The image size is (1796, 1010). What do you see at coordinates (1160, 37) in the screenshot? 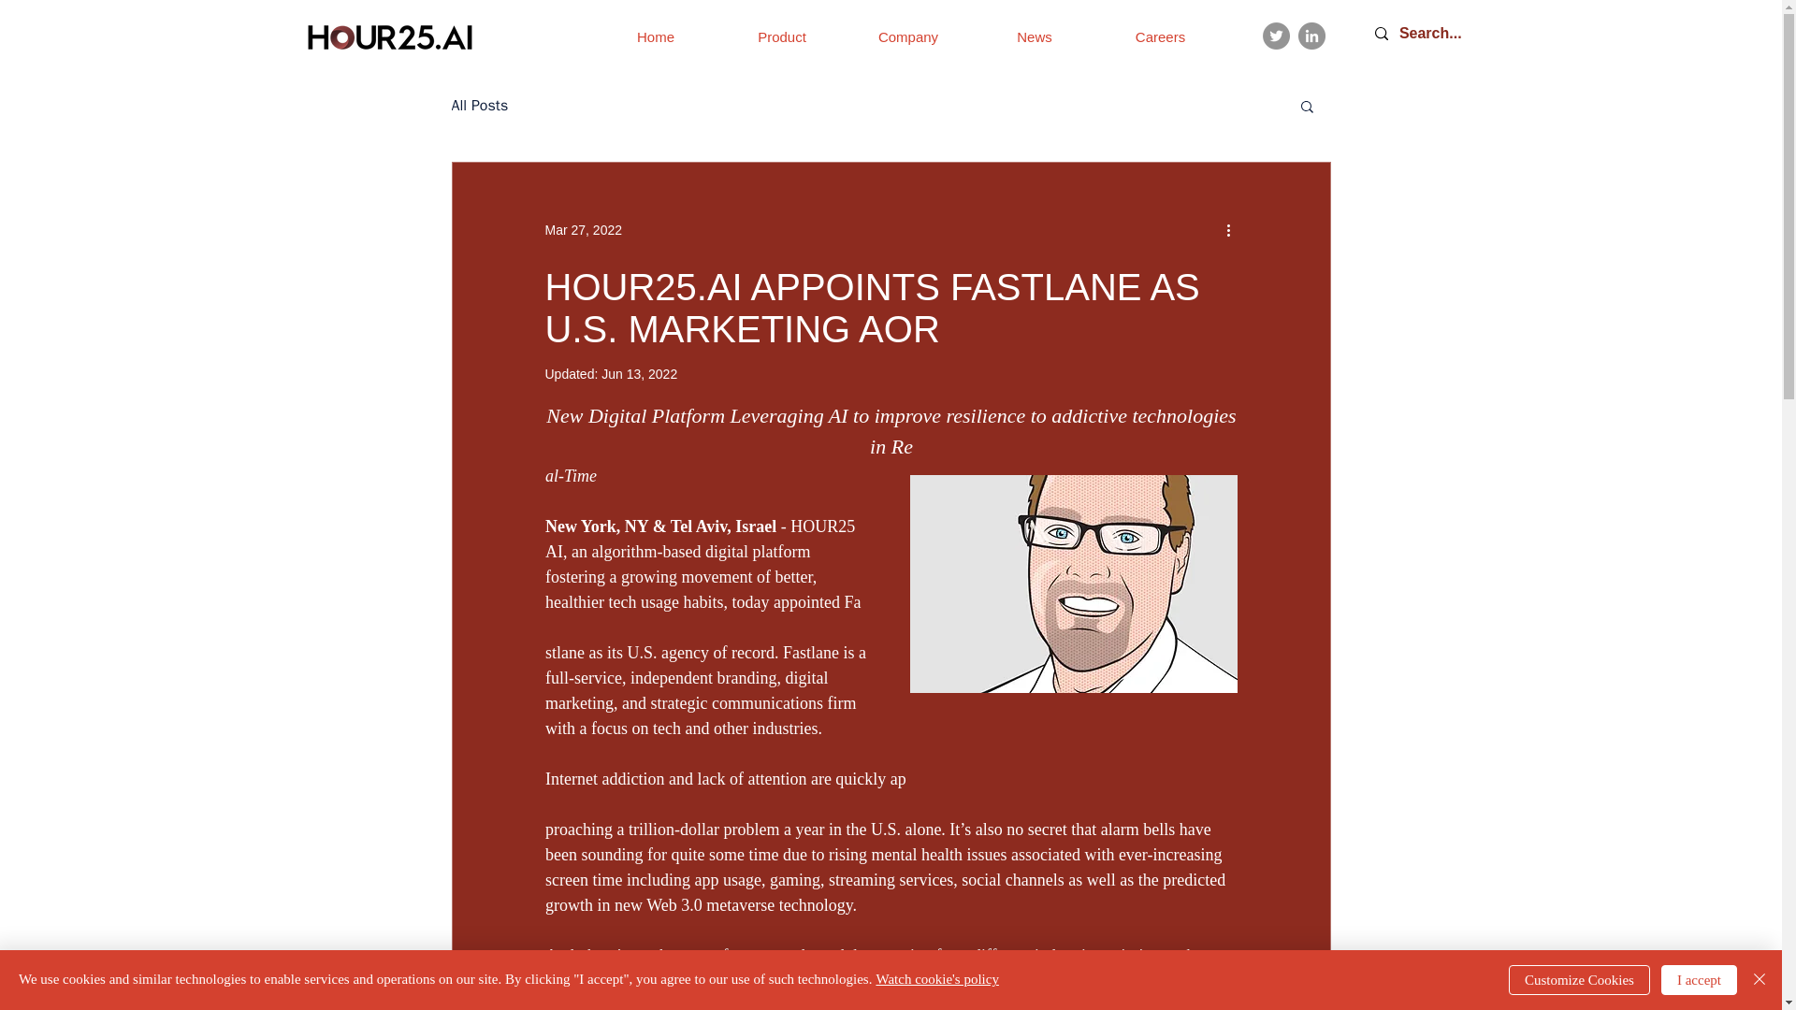
I see `Careers` at bounding box center [1160, 37].